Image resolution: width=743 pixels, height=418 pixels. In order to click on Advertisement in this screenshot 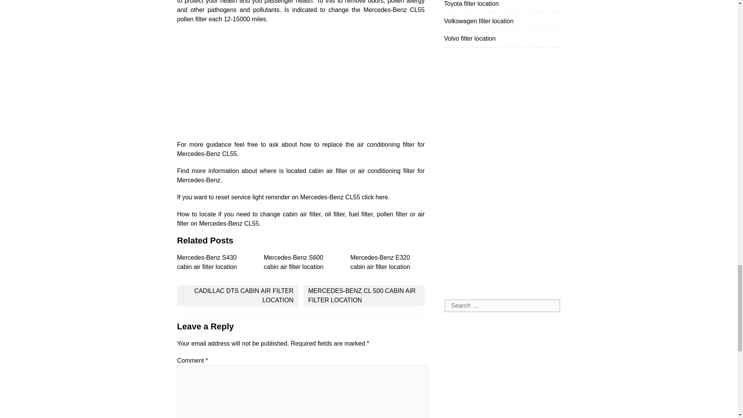, I will do `click(301, 86)`.